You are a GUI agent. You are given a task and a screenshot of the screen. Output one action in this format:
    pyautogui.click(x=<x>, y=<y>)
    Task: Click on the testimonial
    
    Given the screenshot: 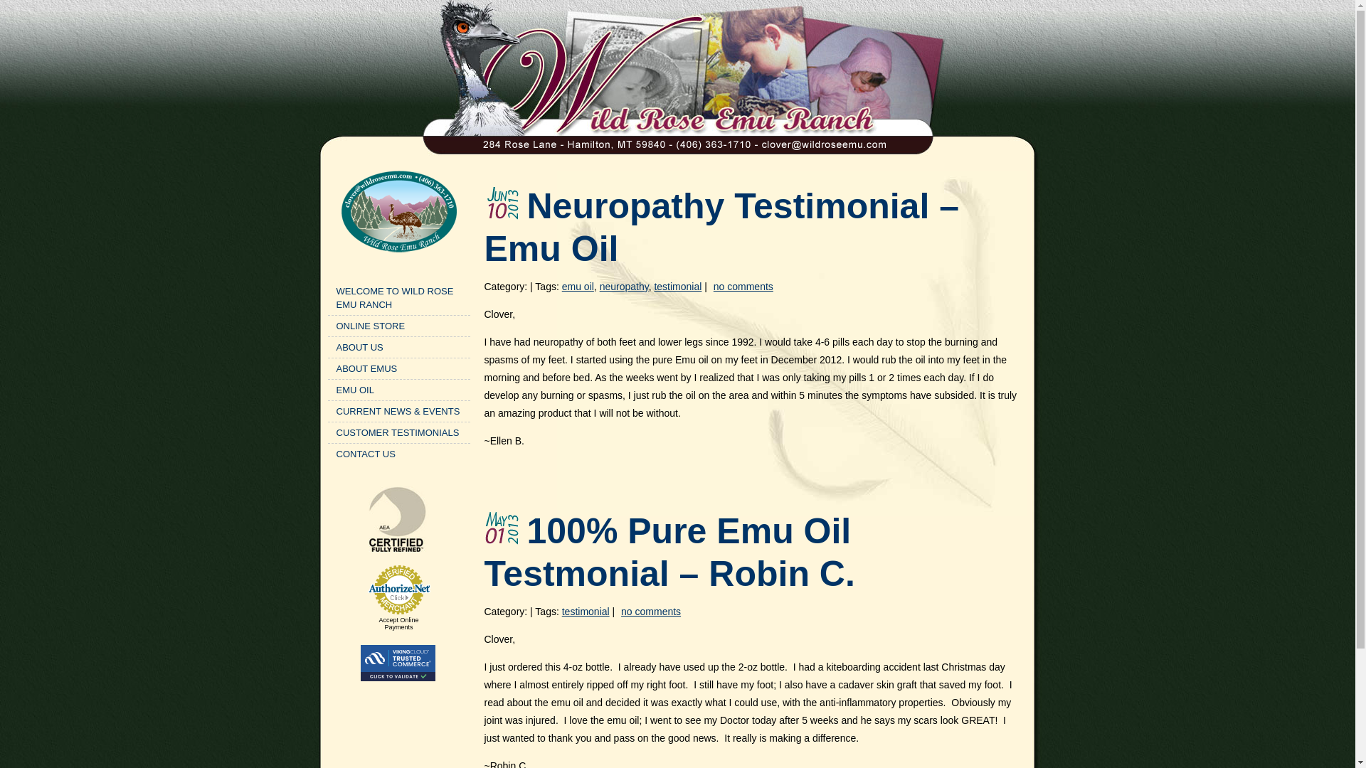 What is the action you would take?
    pyautogui.click(x=677, y=287)
    